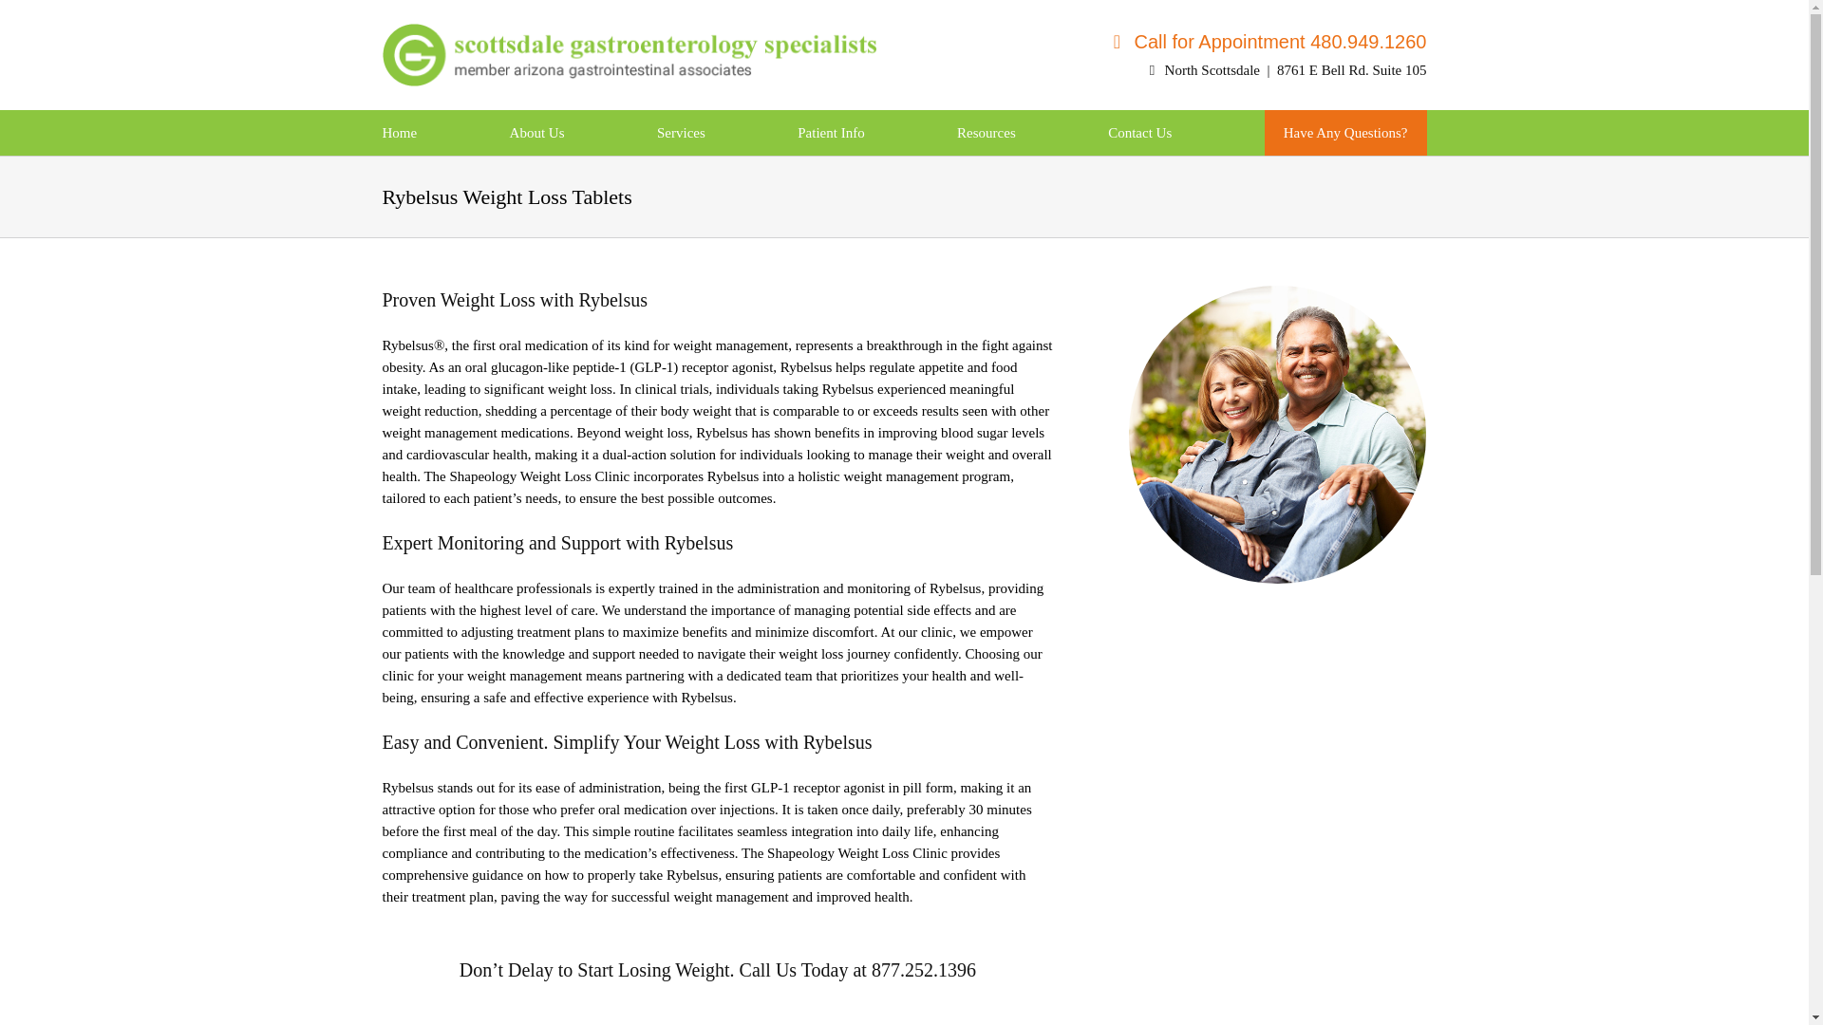  Describe the element at coordinates (681, 133) in the screenshot. I see `Services` at that location.